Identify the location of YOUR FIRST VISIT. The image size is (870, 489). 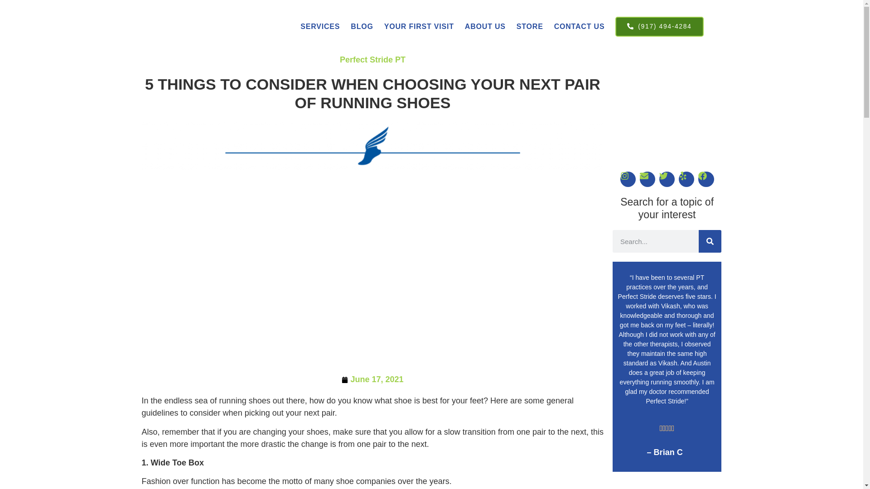
(419, 26).